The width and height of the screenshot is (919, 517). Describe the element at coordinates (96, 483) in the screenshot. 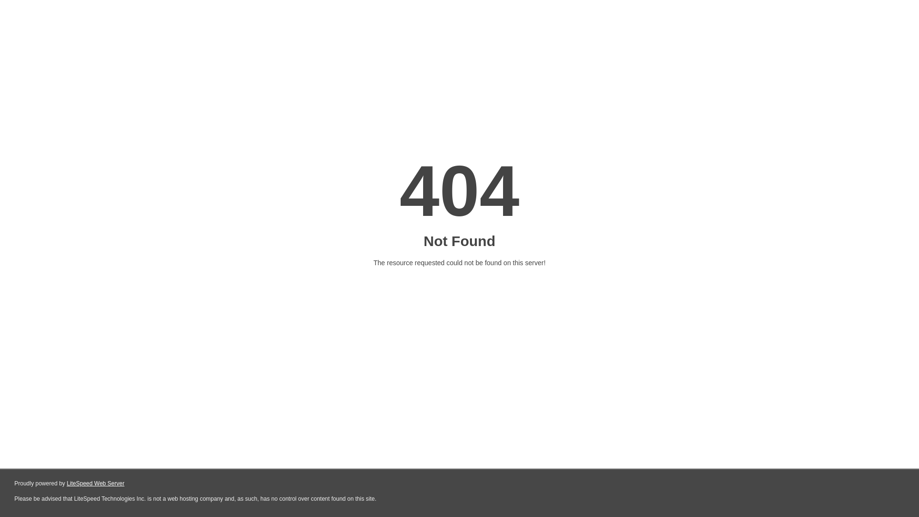

I see `LiteSpeed Web Server` at that location.